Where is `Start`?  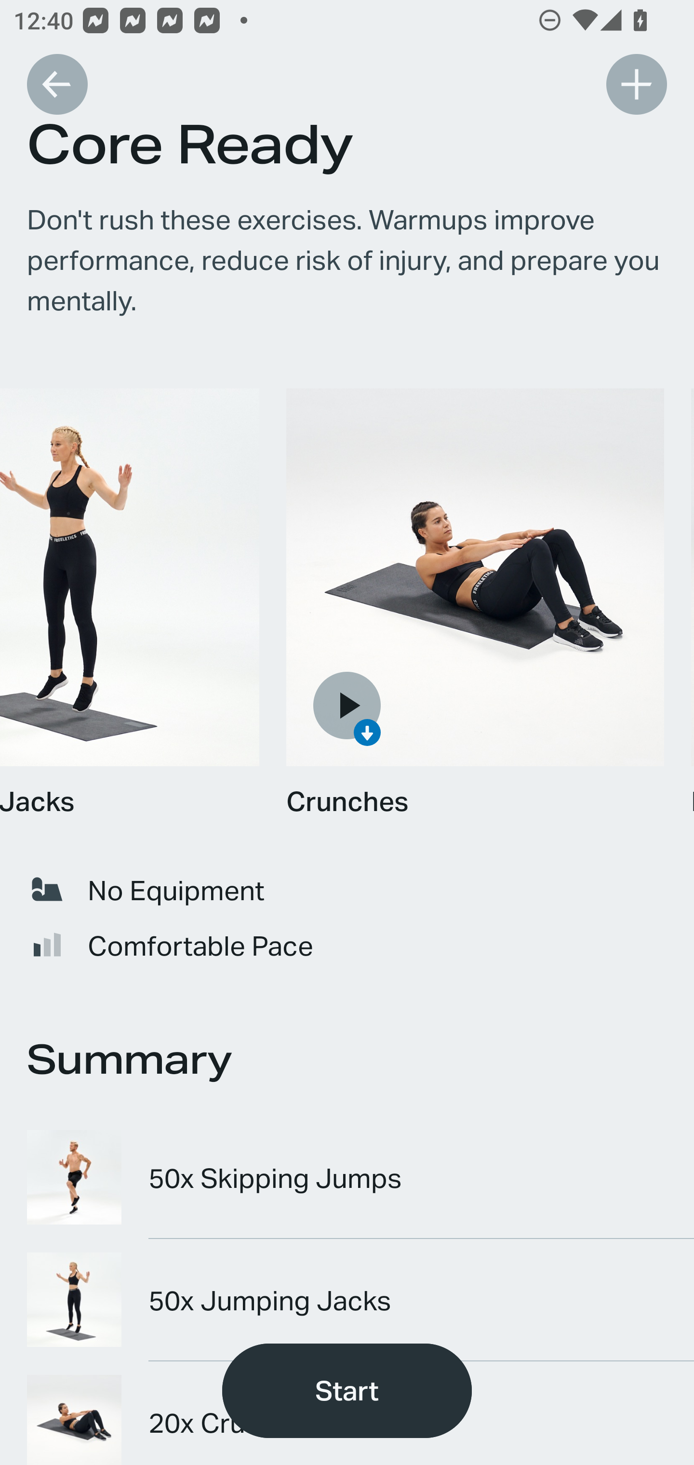 Start is located at coordinates (347, 1391).